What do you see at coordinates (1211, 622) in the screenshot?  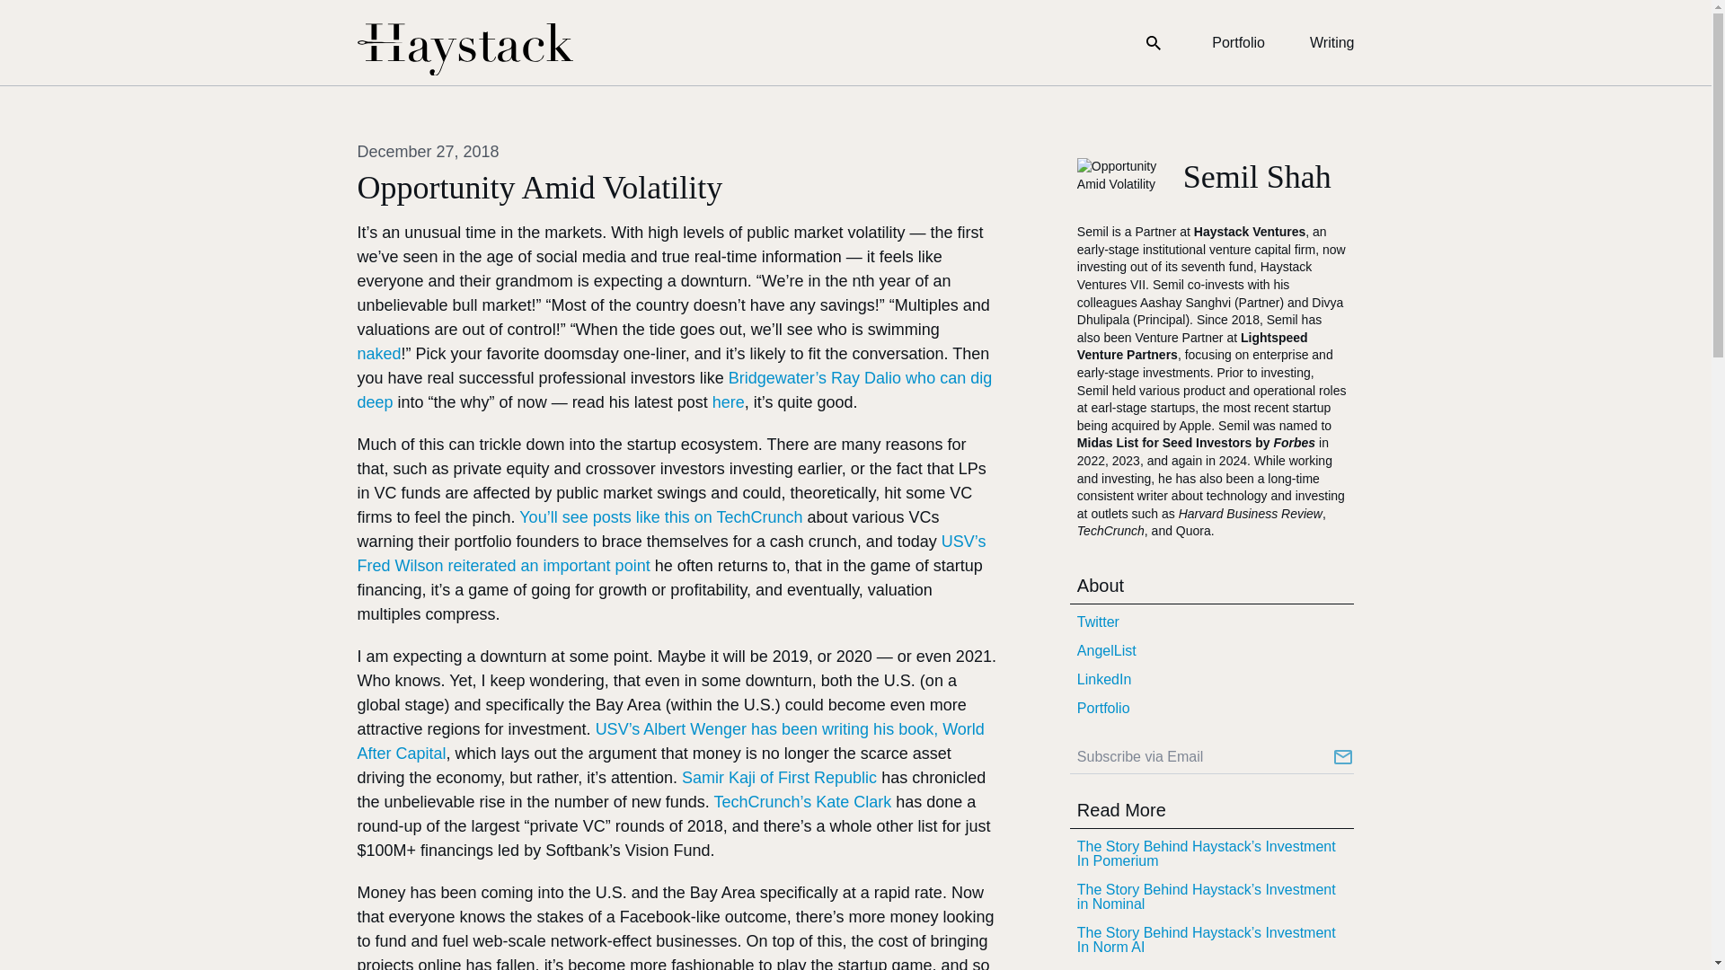 I see `Twitter` at bounding box center [1211, 622].